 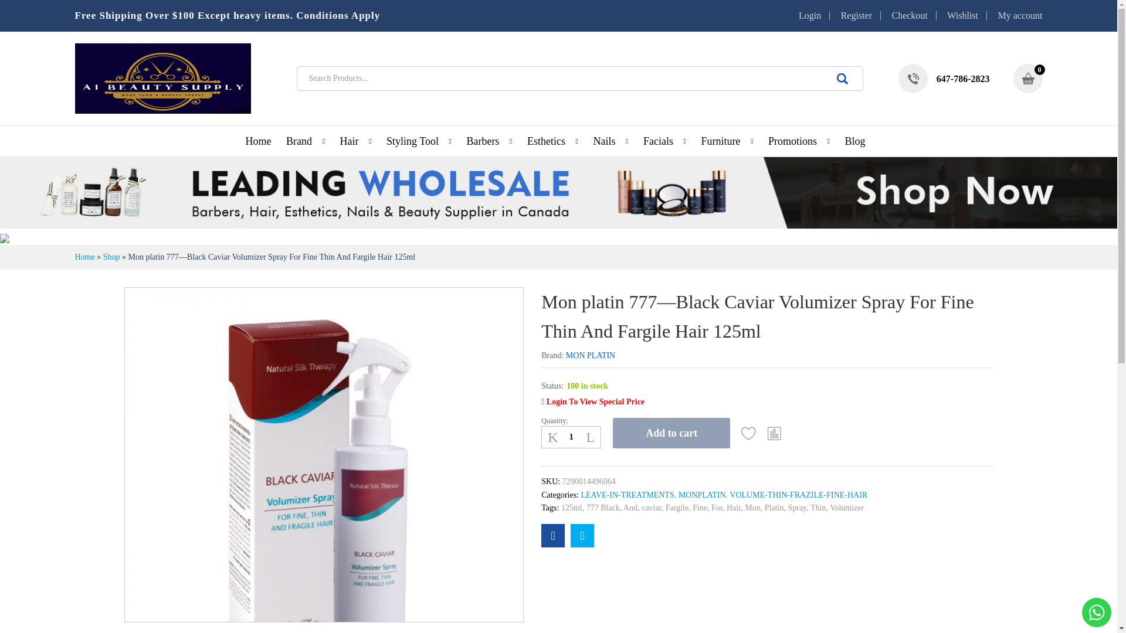 I want to click on Wishlist, so click(x=962, y=15).